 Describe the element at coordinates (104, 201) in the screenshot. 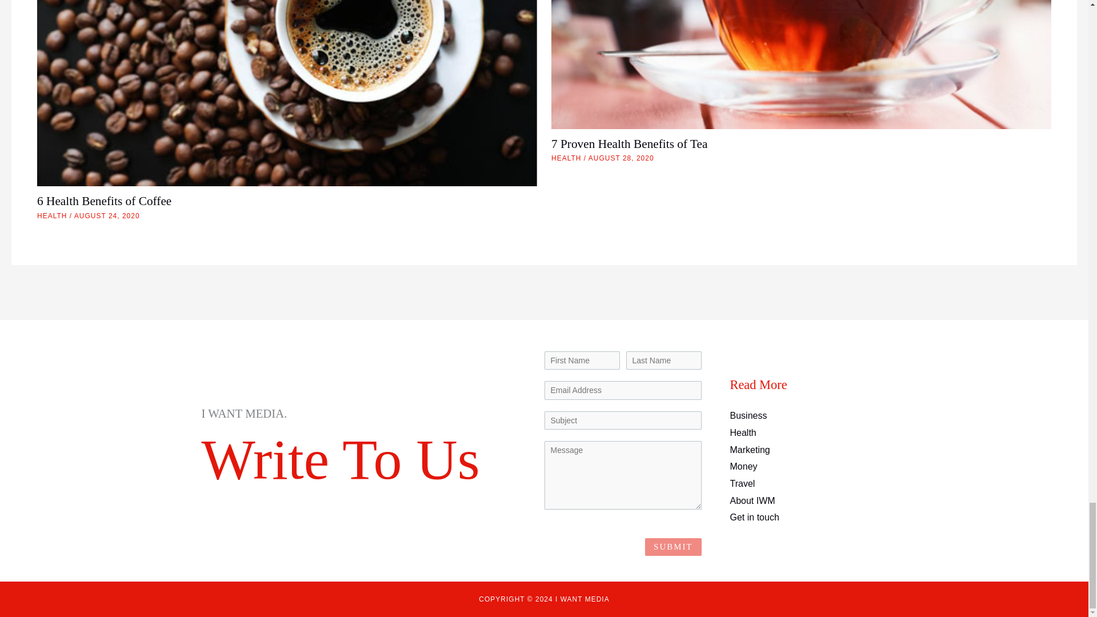

I see `6 Health Benefits of Coffee` at that location.